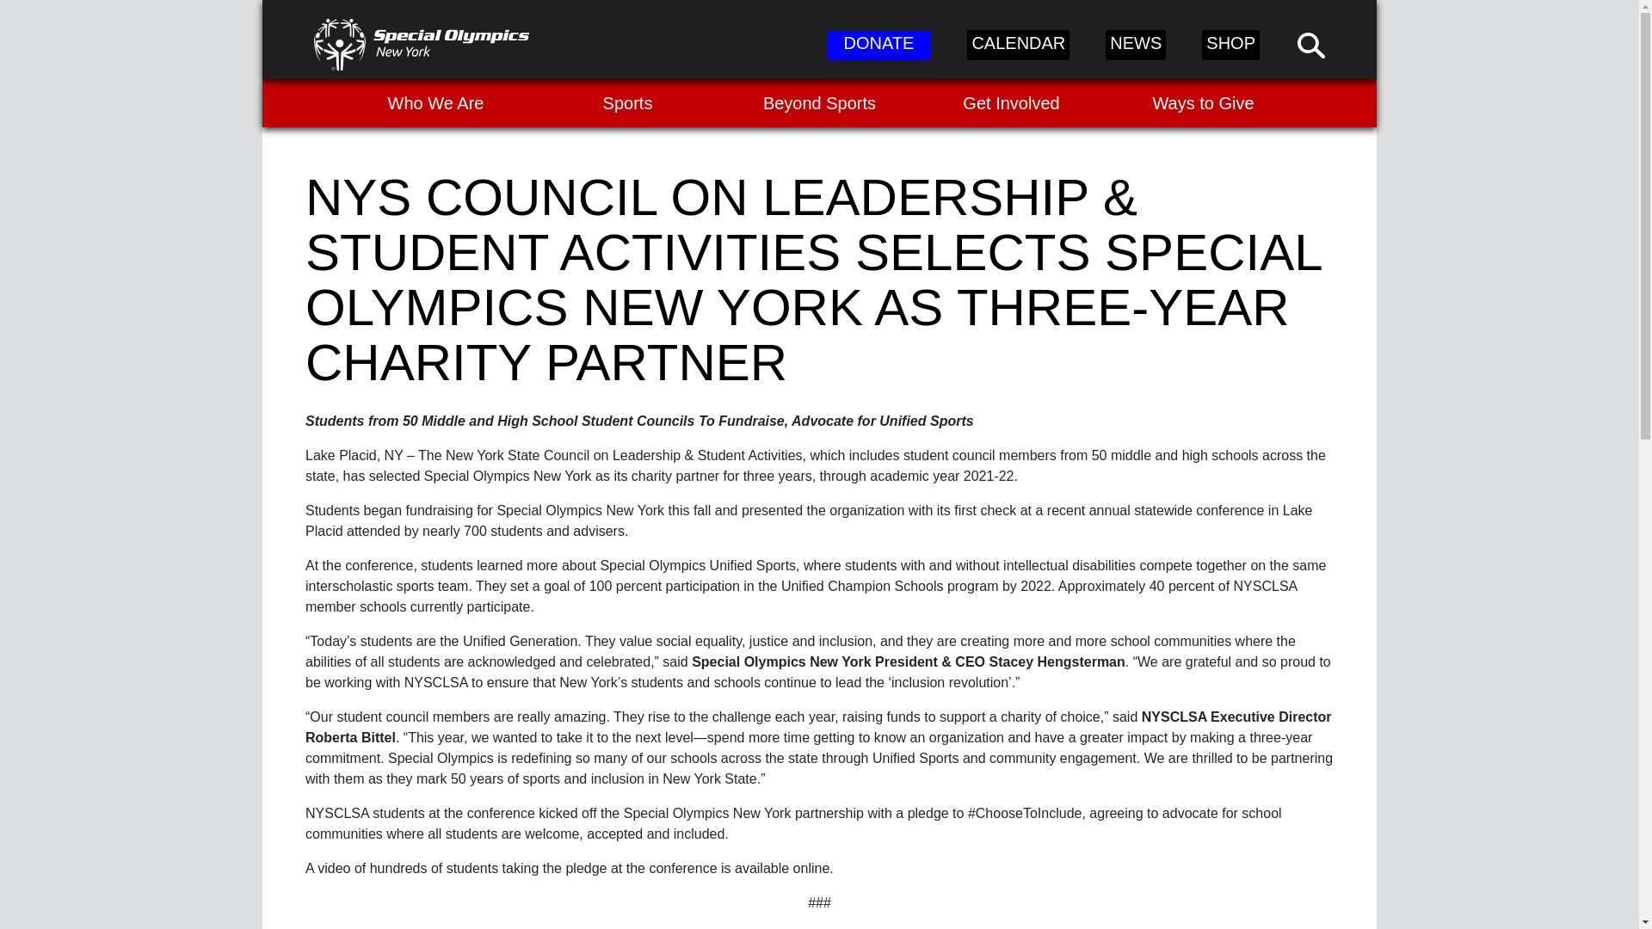 This screenshot has width=1652, height=929. What do you see at coordinates (1203, 102) in the screenshot?
I see `Ways to Give` at bounding box center [1203, 102].